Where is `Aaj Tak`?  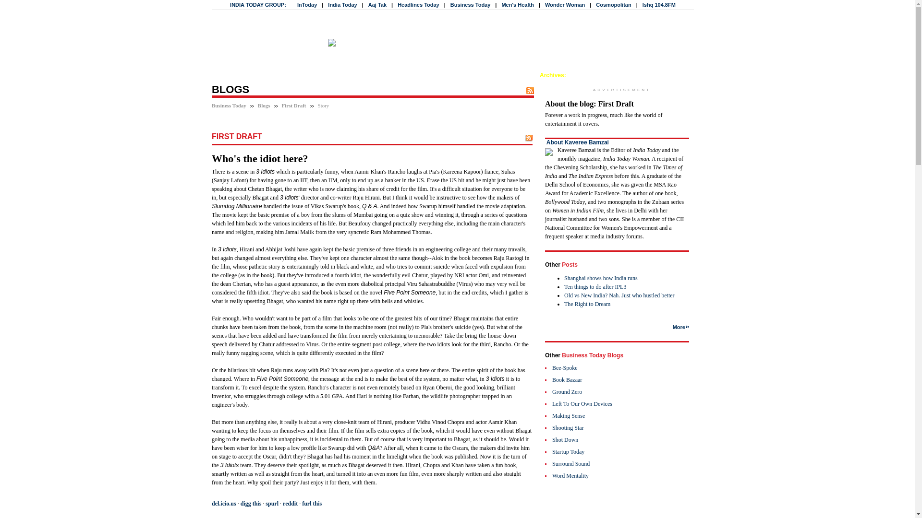
Aaj Tak is located at coordinates (377, 5).